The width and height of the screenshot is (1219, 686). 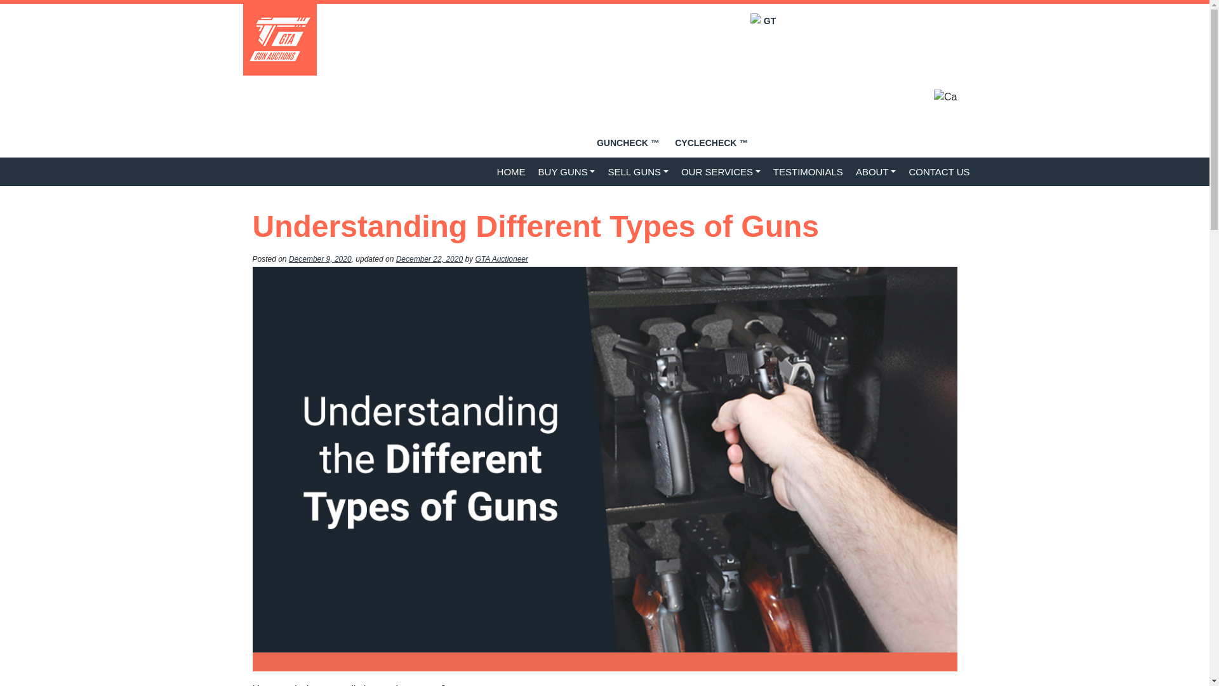 I want to click on HOME, so click(x=511, y=171).